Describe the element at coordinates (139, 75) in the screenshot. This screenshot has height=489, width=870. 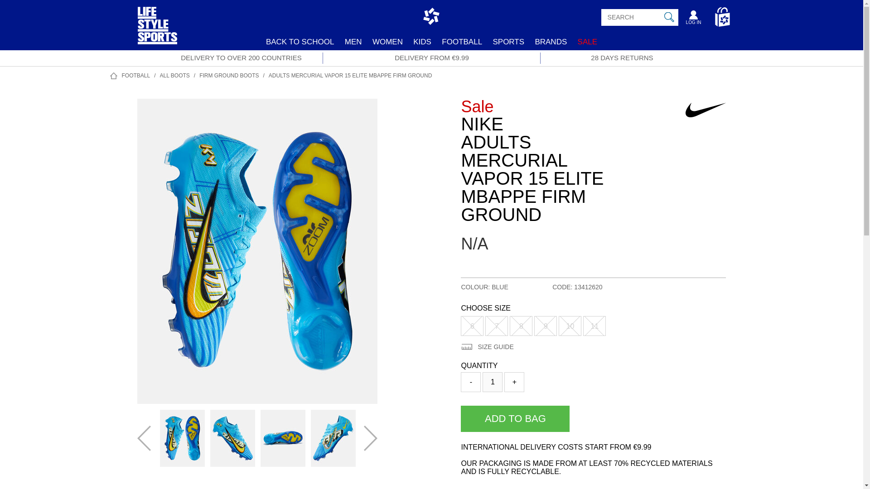
I see `Go to Football` at that location.